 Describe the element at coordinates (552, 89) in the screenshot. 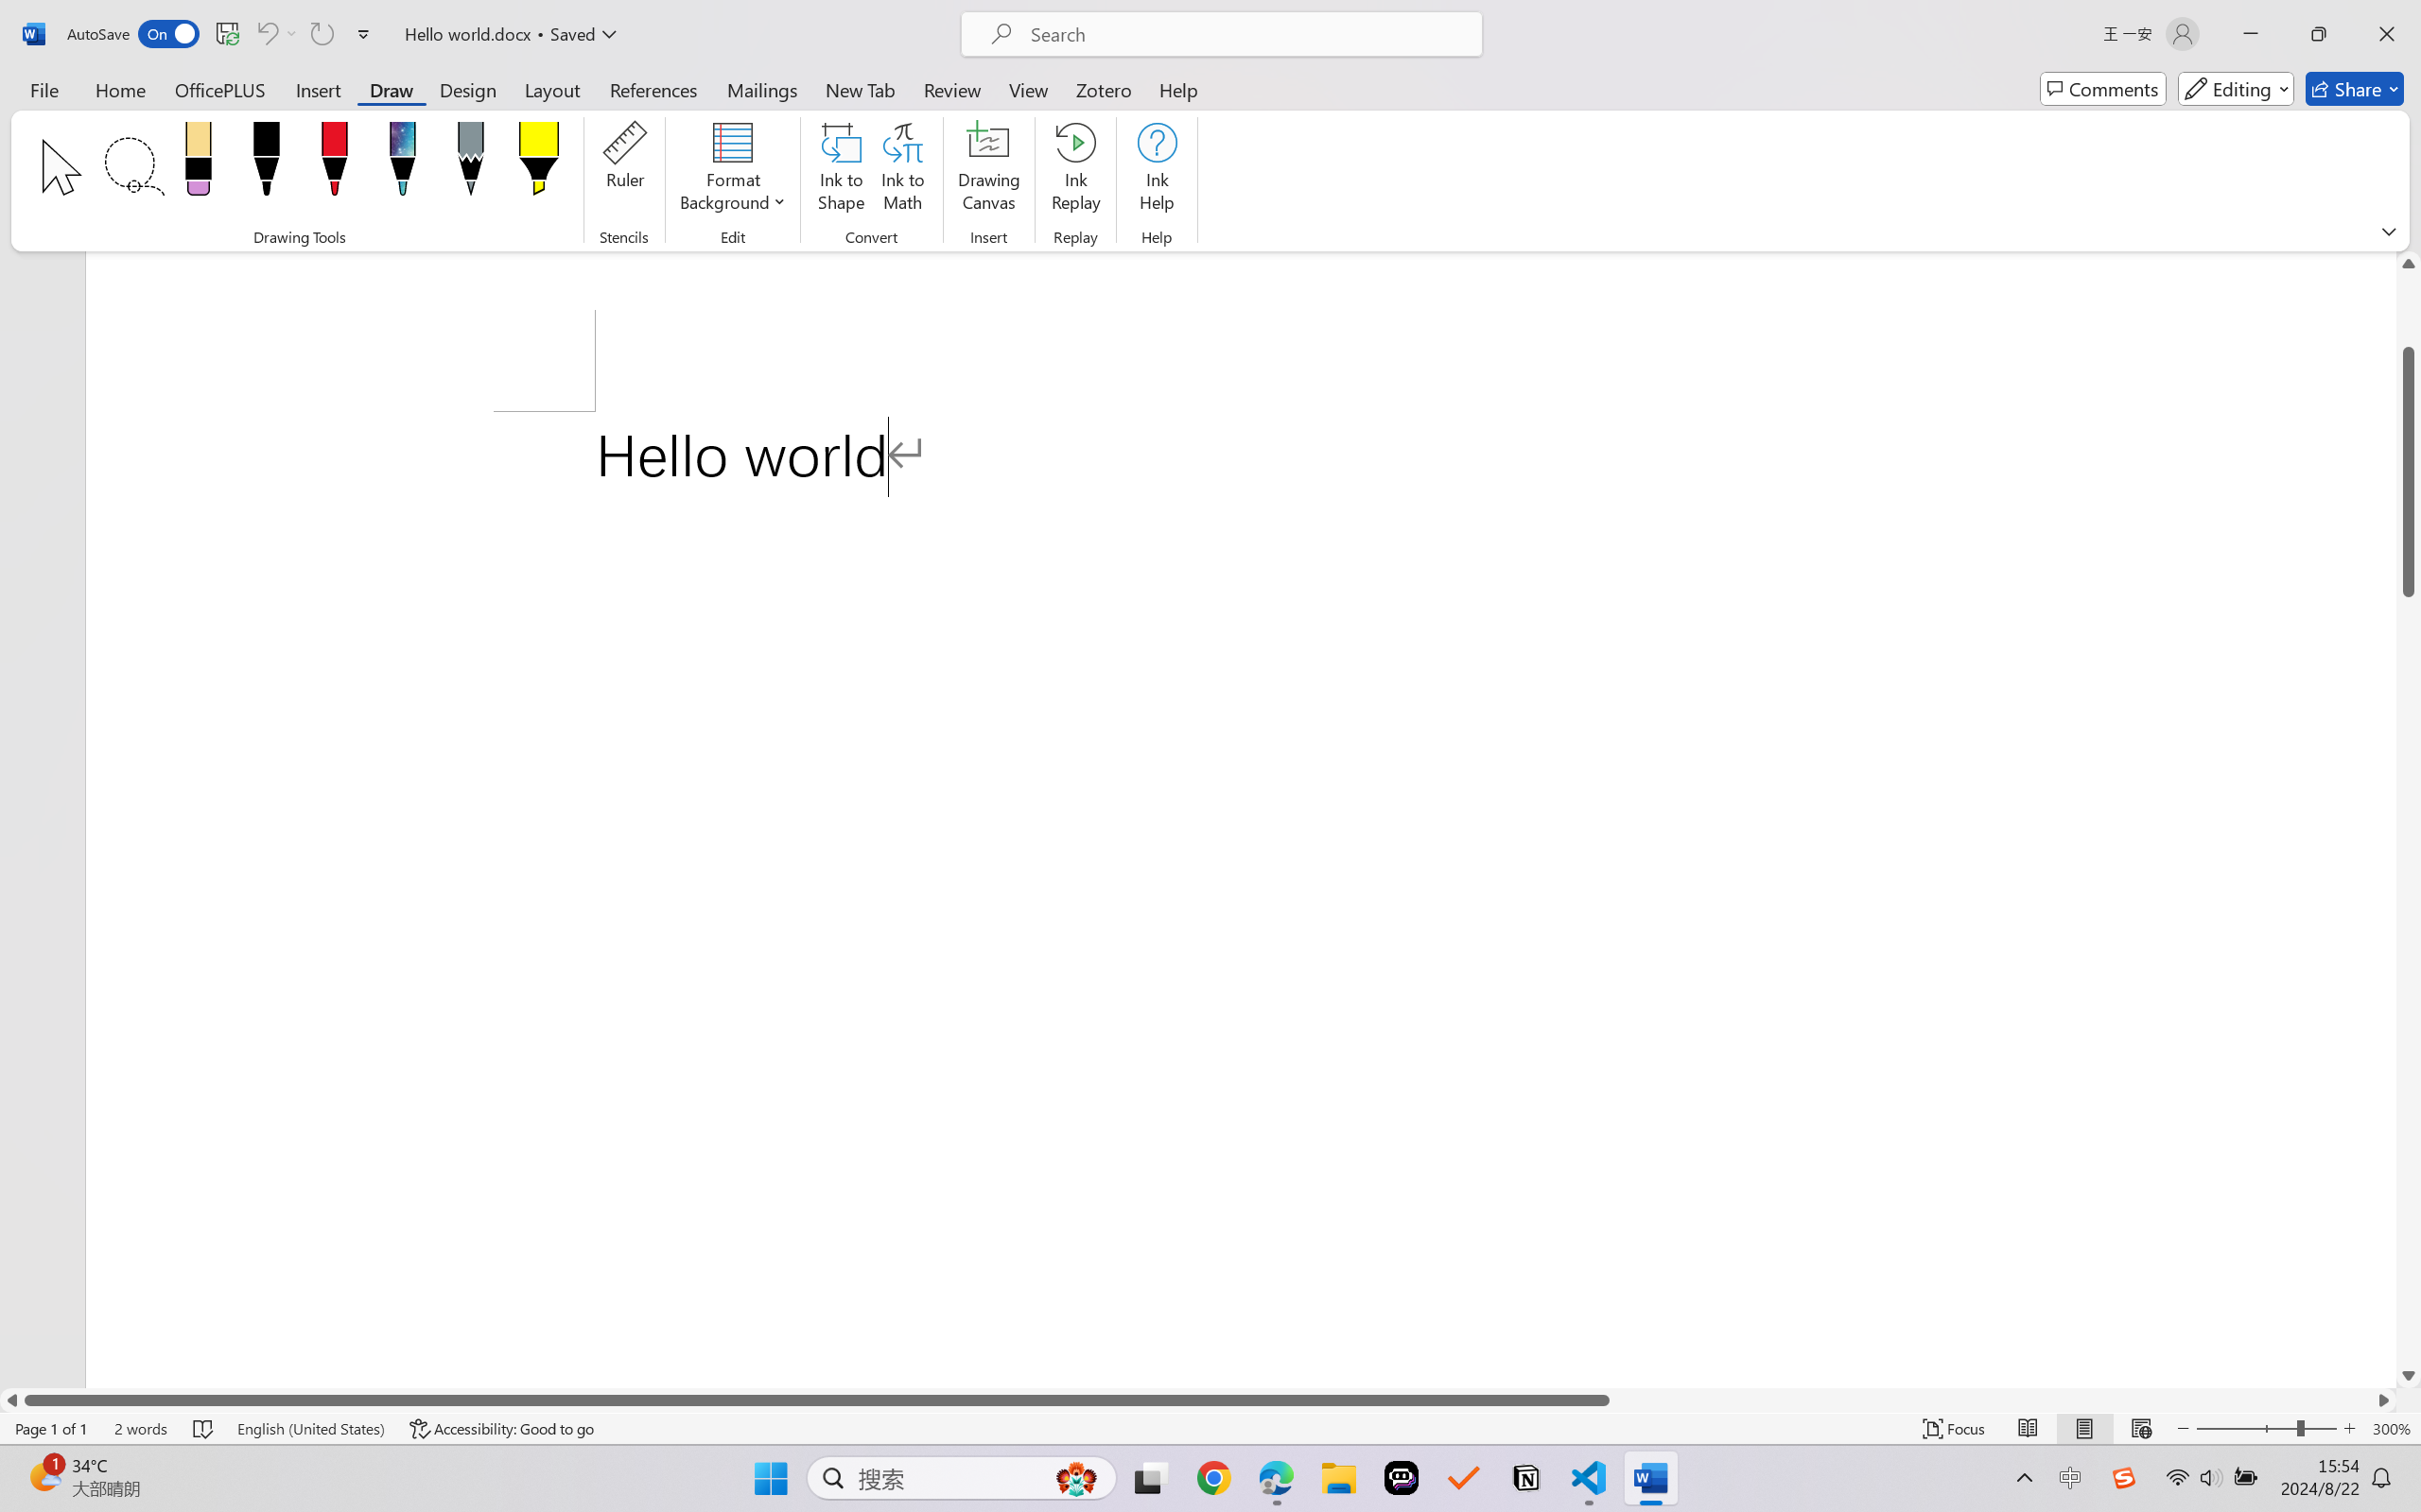

I see `Layout` at that location.